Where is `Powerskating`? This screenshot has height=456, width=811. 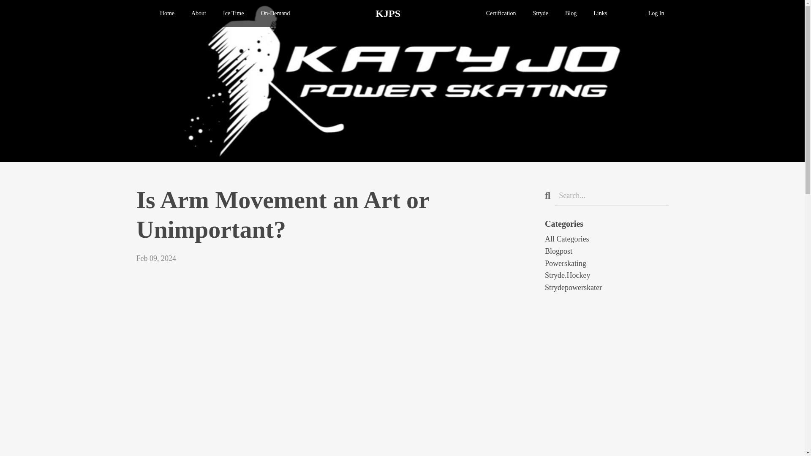
Powerskating is located at coordinates (607, 263).